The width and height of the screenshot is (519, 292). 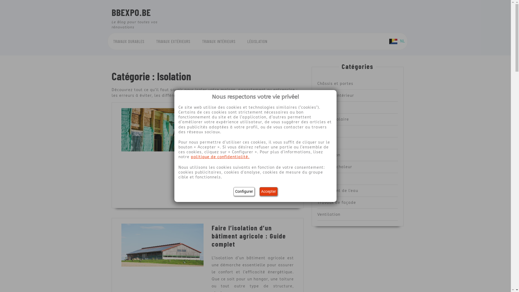 What do you see at coordinates (333, 120) in the screenshot?
I see `Energie Solaire` at bounding box center [333, 120].